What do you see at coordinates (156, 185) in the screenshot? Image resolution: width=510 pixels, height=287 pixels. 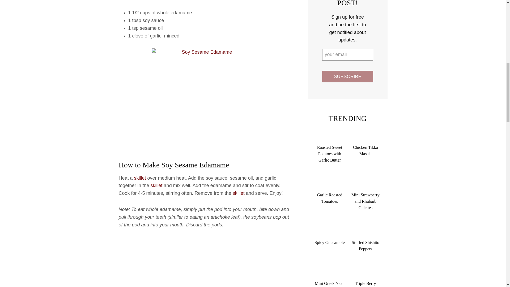 I see `Nonstick Skillet - T-Fal` at bounding box center [156, 185].